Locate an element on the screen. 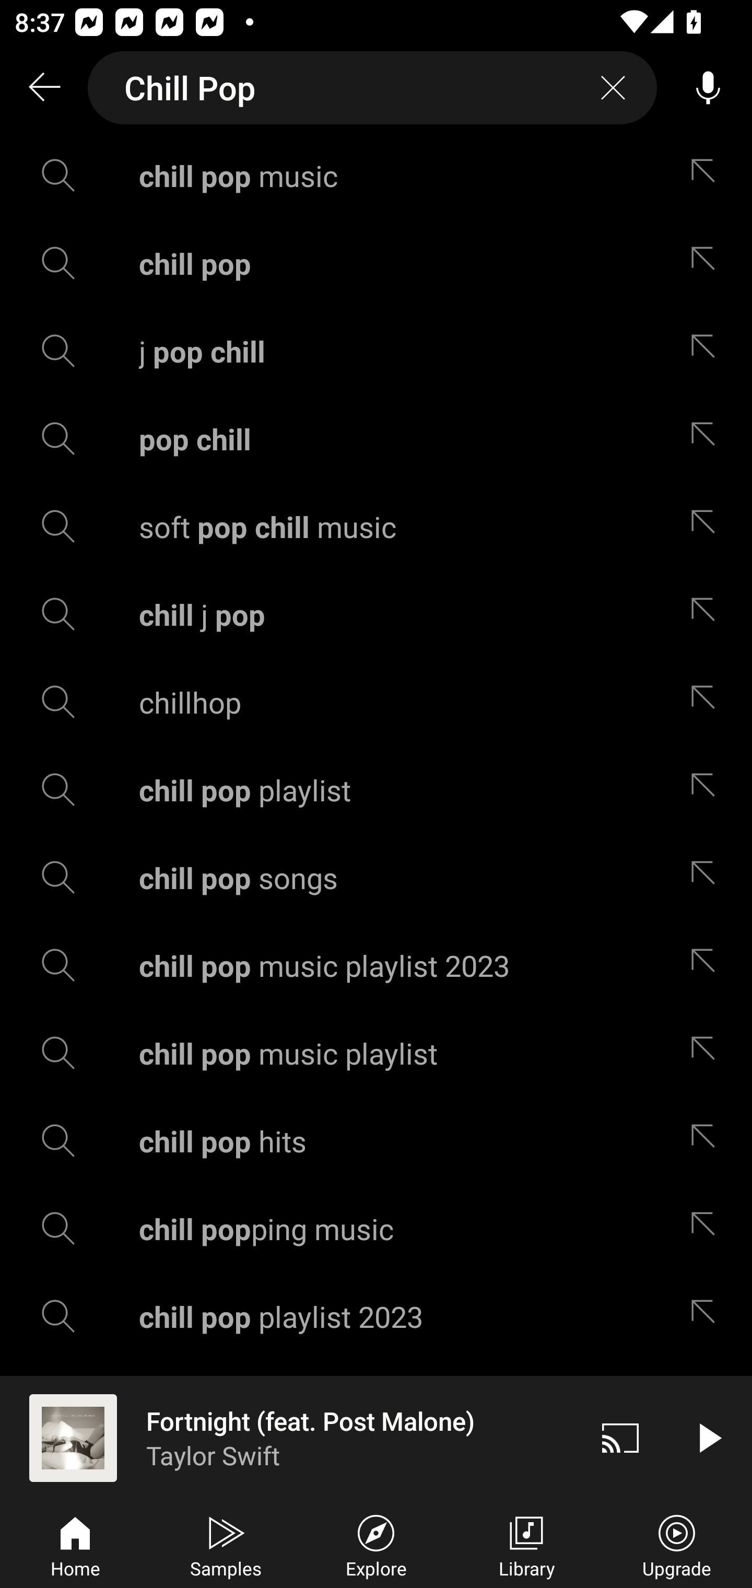 The width and height of the screenshot is (752, 1588). Upgrade is located at coordinates (677, 1544).